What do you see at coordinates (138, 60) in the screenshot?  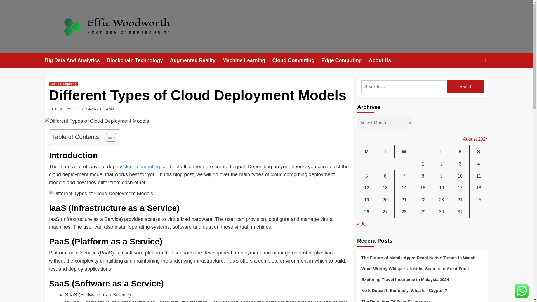 I see `Blockchain Technology` at bounding box center [138, 60].